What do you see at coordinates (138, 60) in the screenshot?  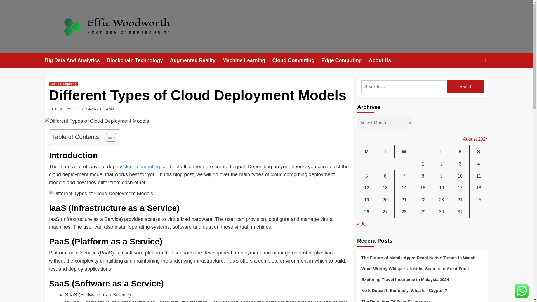 I see `Blockchain Technology` at bounding box center [138, 60].